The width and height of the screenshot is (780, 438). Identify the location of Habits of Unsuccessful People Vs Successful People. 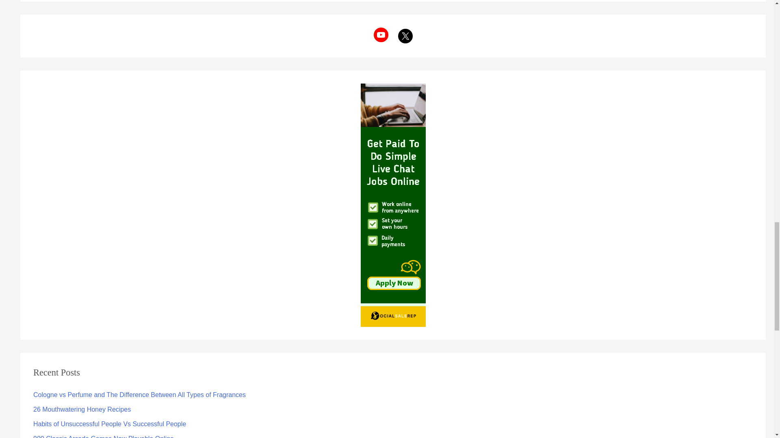
(110, 424).